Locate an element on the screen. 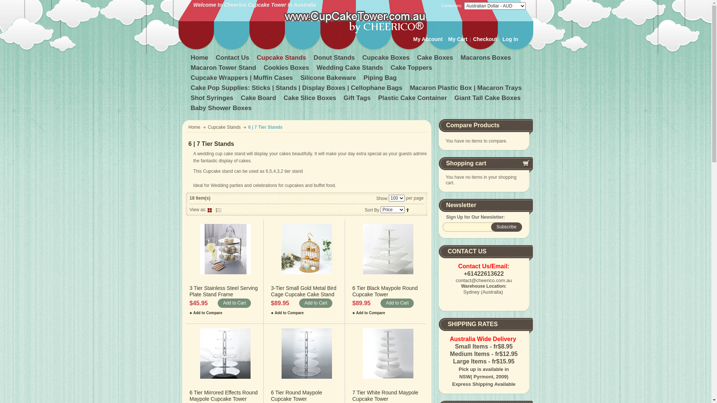  My Account is located at coordinates (428, 39).